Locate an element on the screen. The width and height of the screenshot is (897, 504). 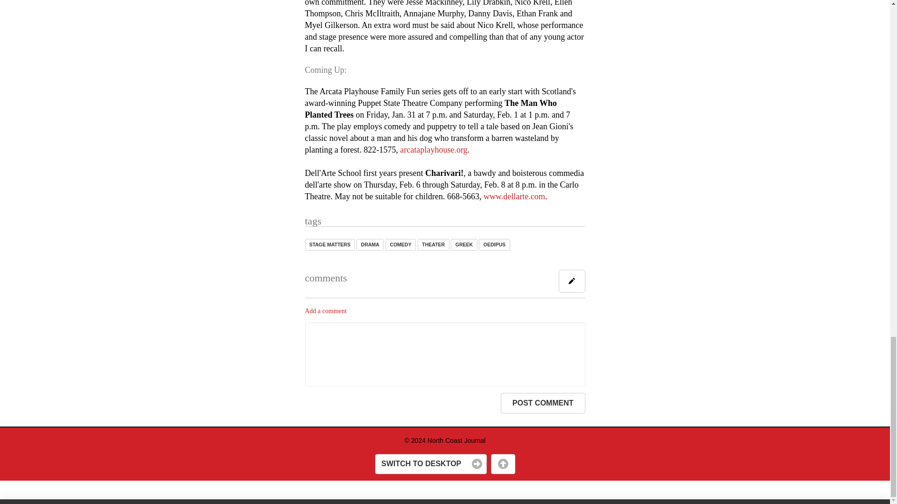
SWITCH TO DESKTOP is located at coordinates (430, 464).